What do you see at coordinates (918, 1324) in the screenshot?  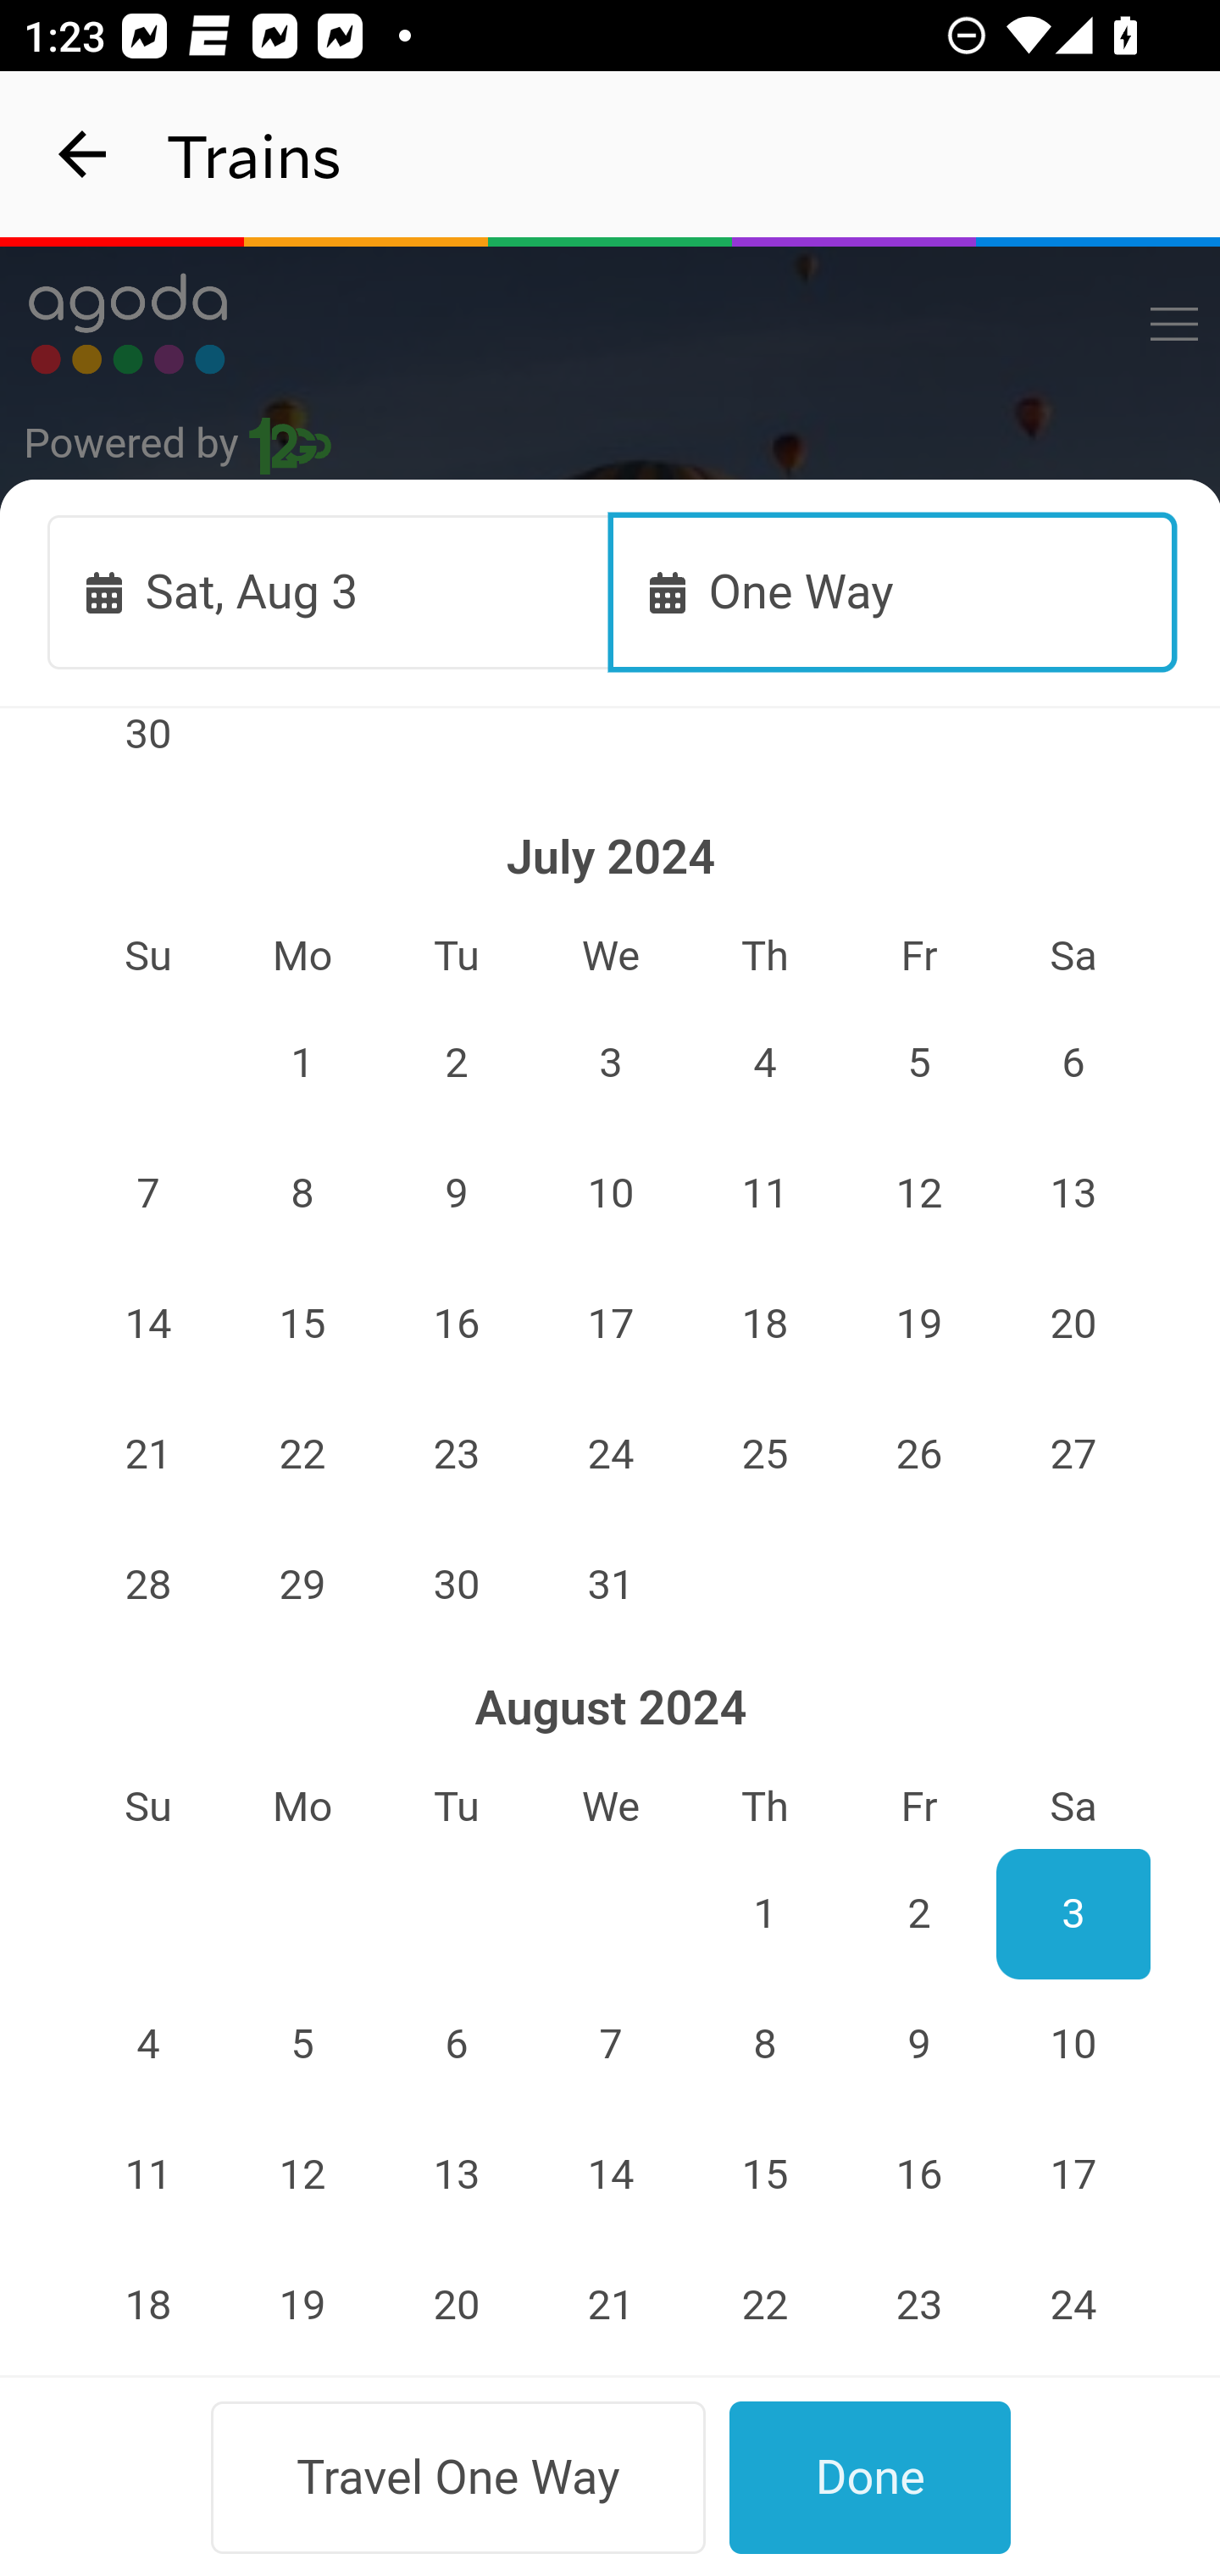 I see `19` at bounding box center [918, 1324].